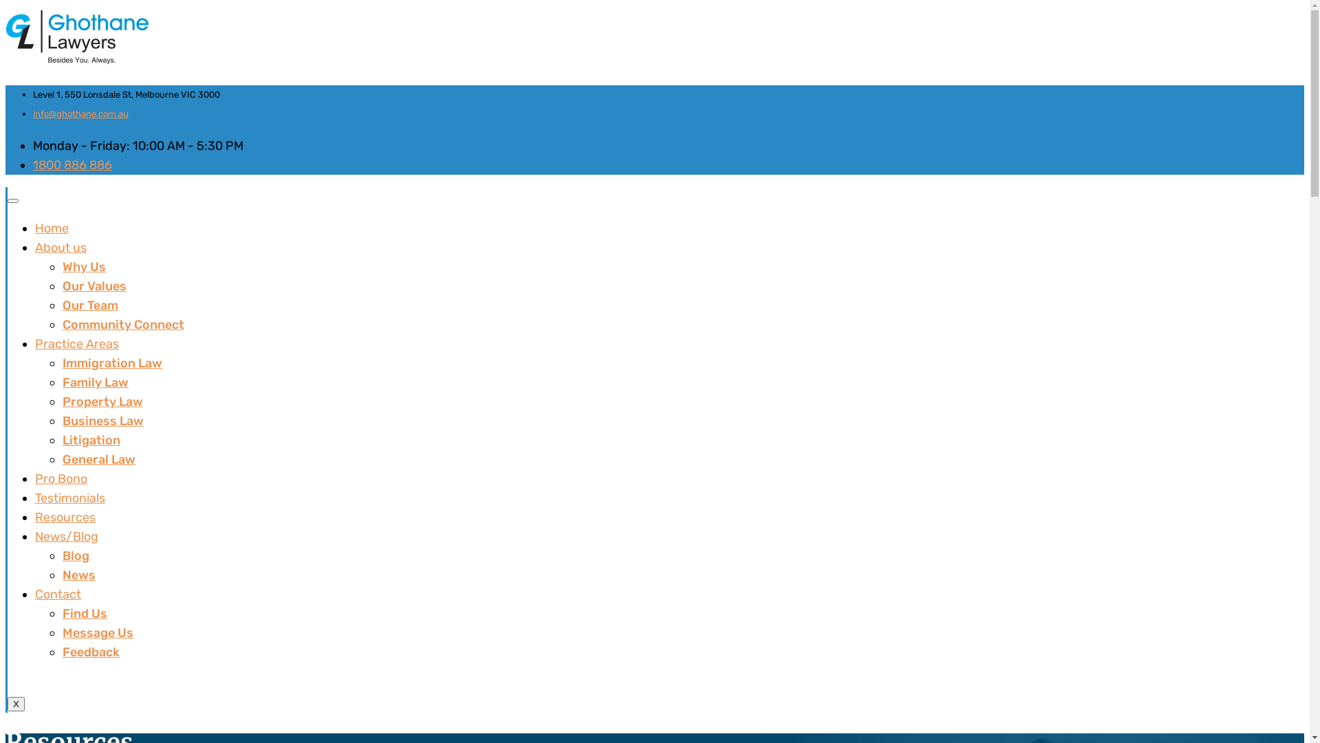 This screenshot has width=1320, height=743. What do you see at coordinates (103, 402) in the screenshot?
I see `Property Law` at bounding box center [103, 402].